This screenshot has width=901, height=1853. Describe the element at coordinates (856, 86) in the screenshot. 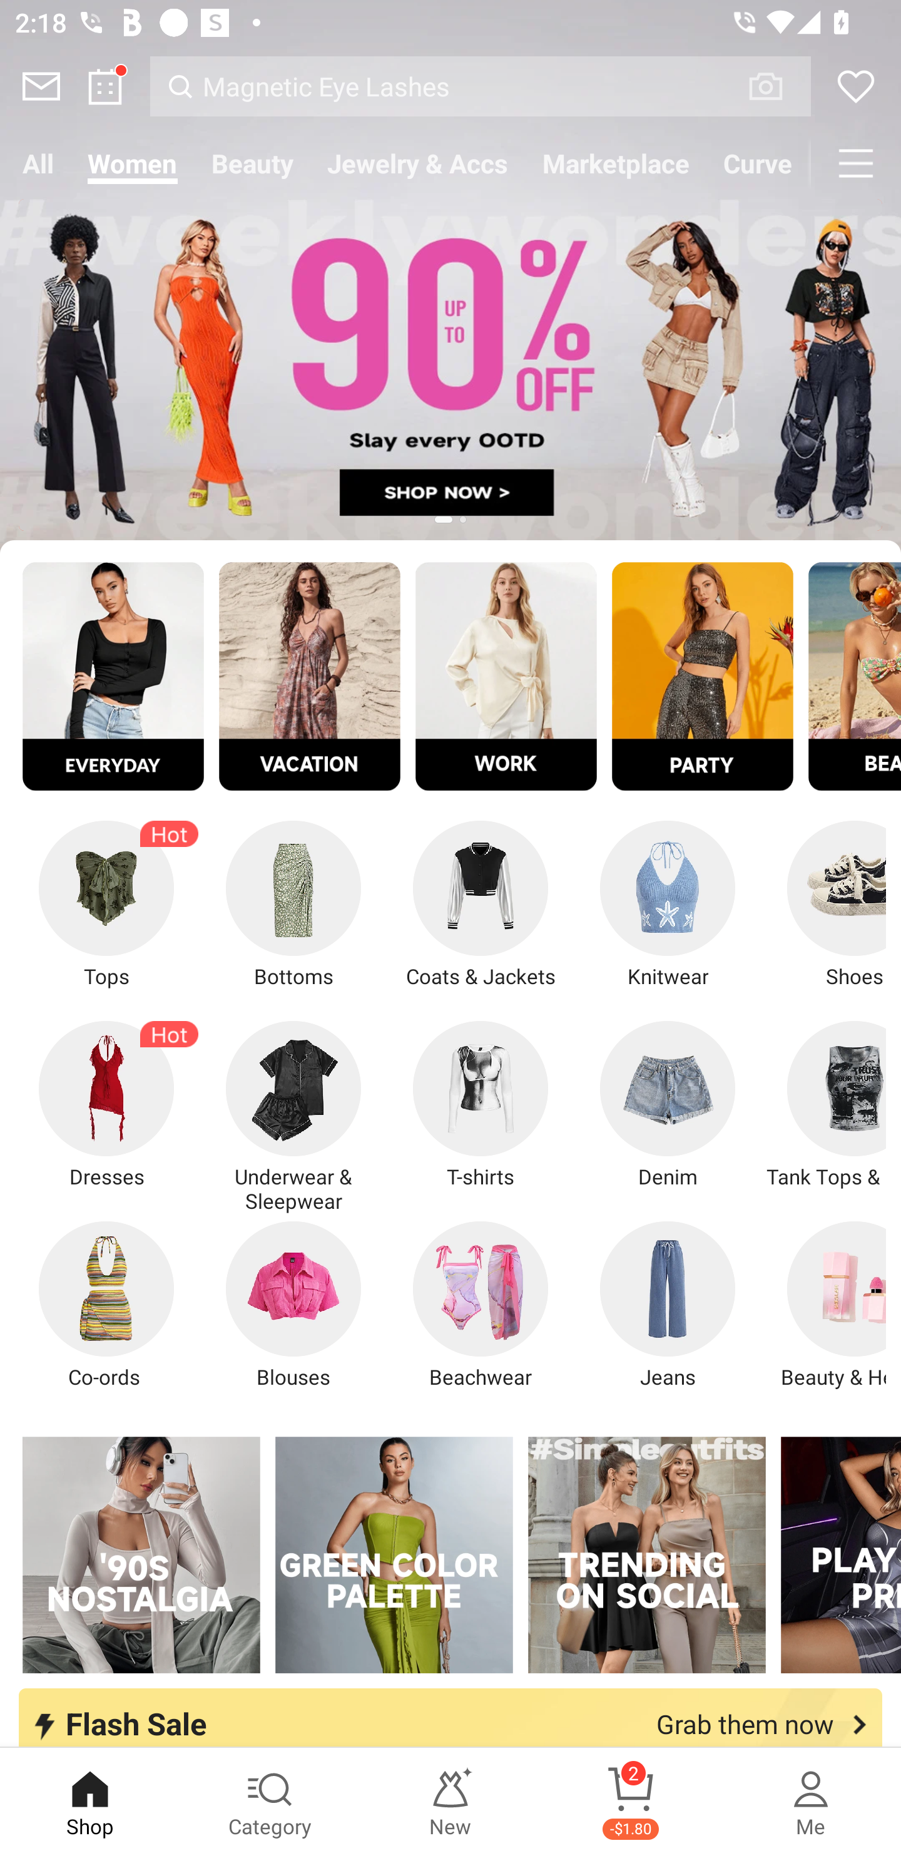

I see `Wishlist` at that location.